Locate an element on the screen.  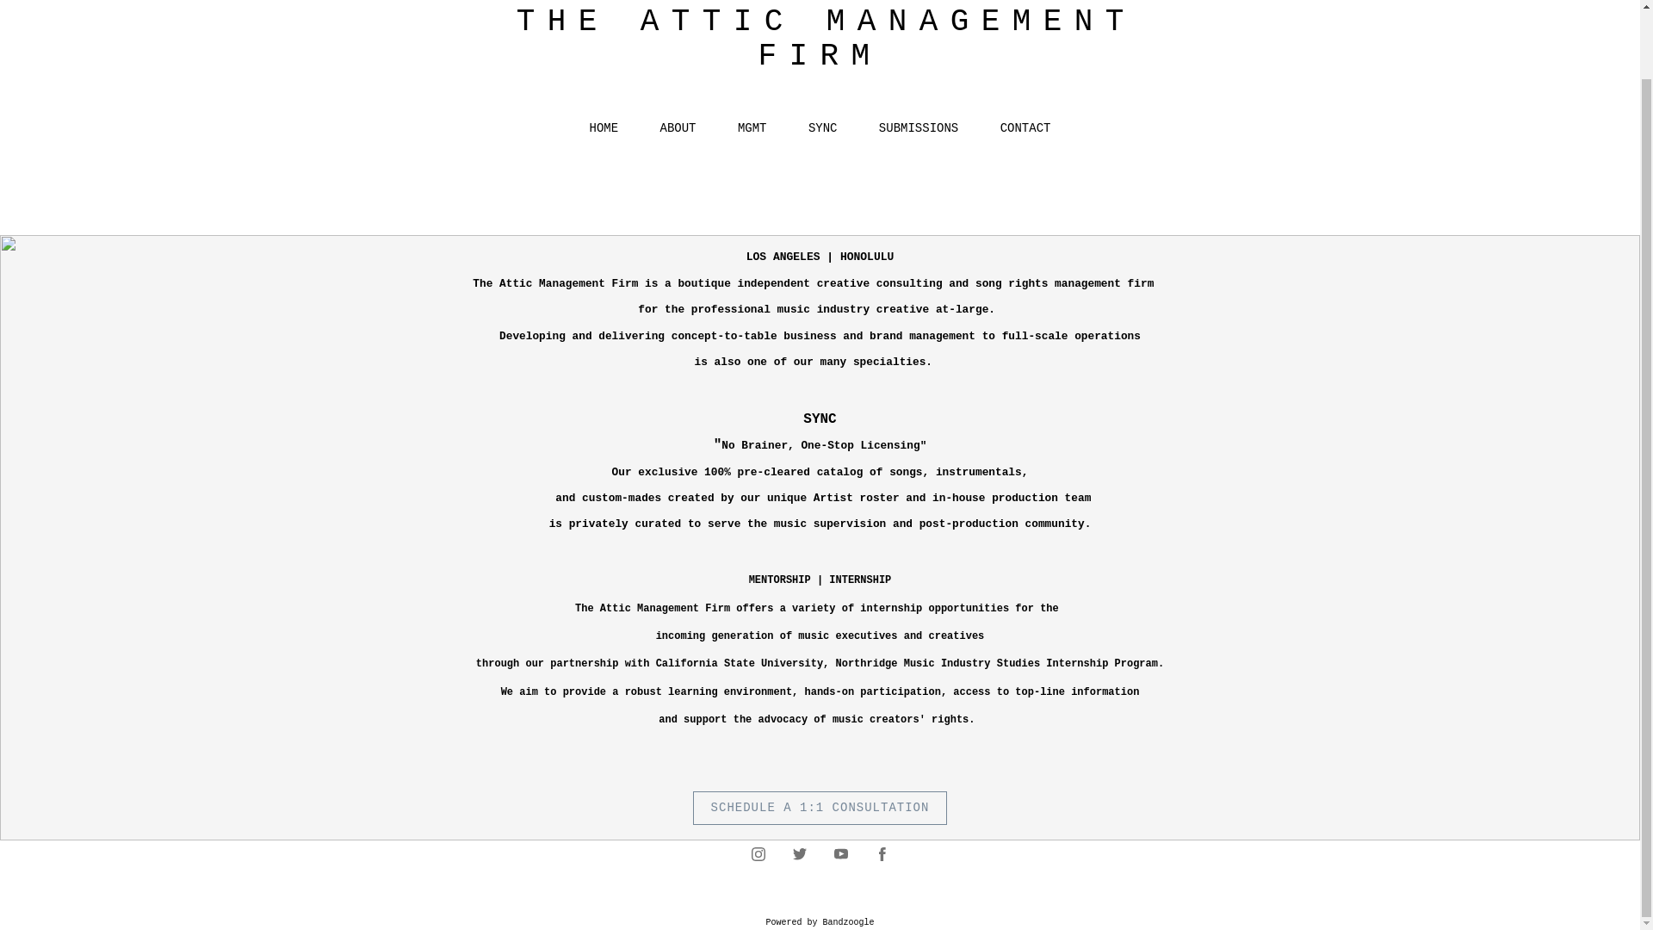
MGMT is located at coordinates (752, 127).